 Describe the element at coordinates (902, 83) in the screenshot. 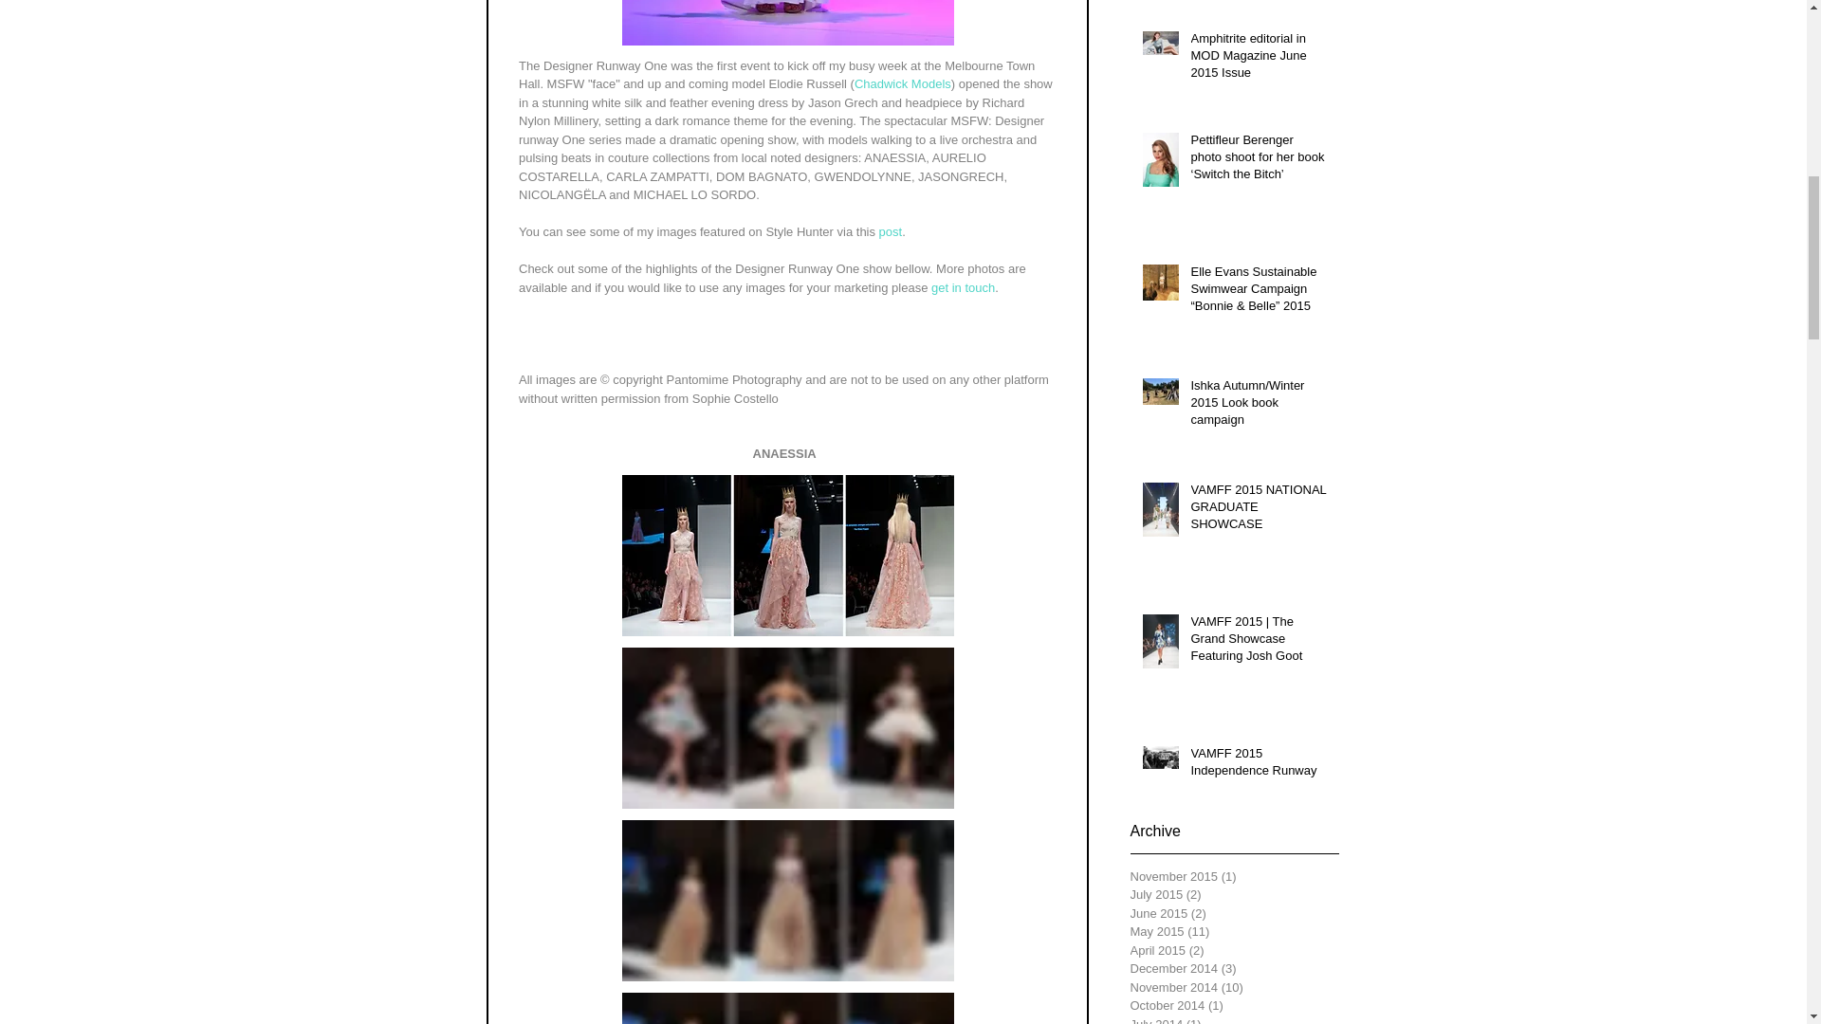

I see `Chadwick Models` at that location.